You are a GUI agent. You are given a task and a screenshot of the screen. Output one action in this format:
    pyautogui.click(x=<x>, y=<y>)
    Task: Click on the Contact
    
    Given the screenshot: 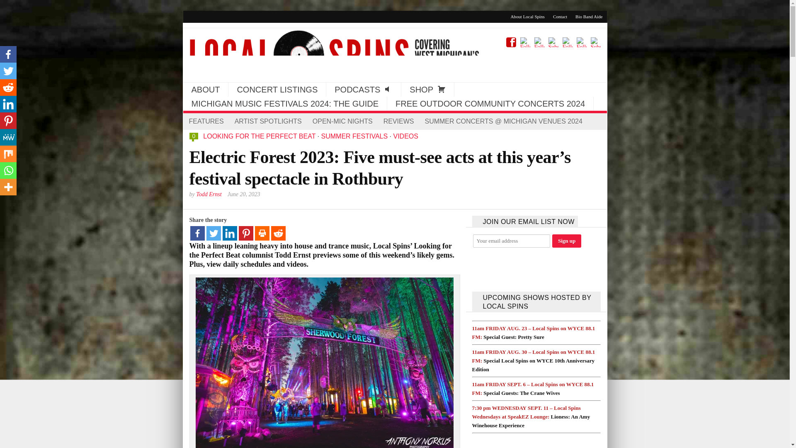 What is the action you would take?
    pyautogui.click(x=560, y=17)
    